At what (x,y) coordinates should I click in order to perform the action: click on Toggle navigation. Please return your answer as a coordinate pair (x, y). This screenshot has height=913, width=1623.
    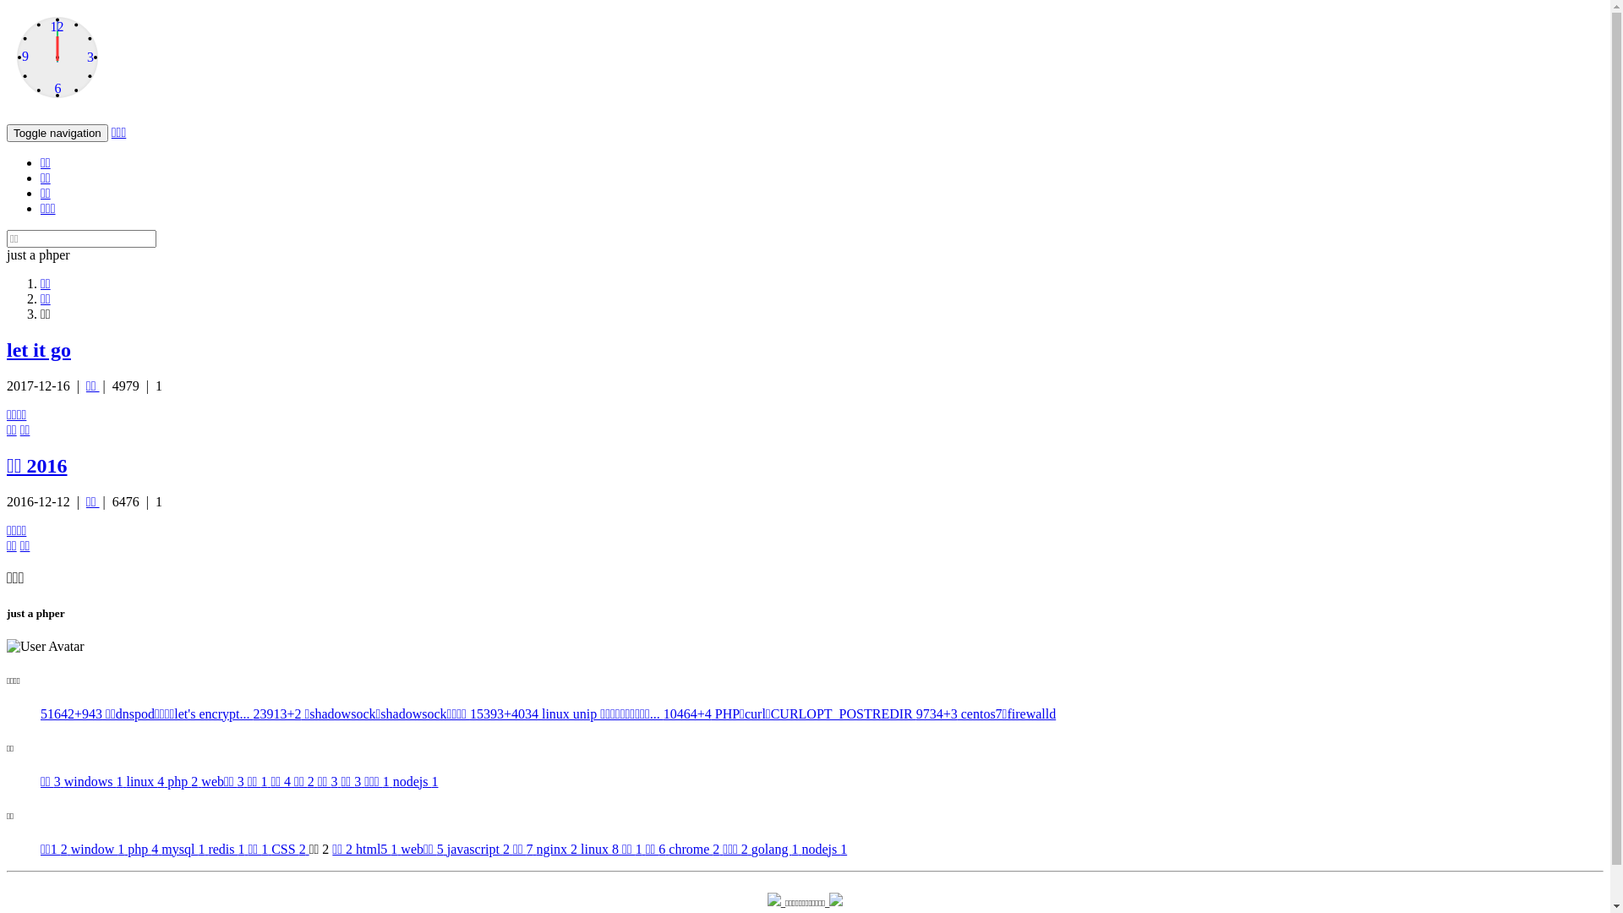
    Looking at the image, I should click on (57, 134).